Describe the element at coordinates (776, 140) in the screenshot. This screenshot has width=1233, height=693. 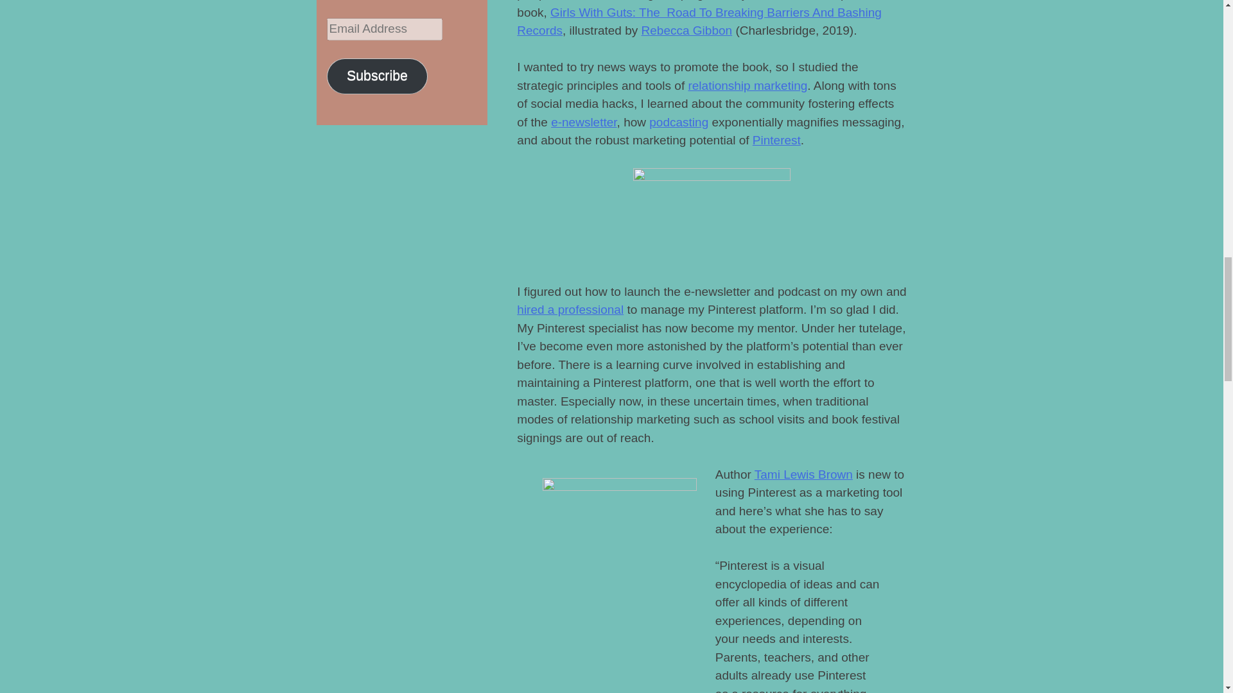
I see `Pinterest` at that location.